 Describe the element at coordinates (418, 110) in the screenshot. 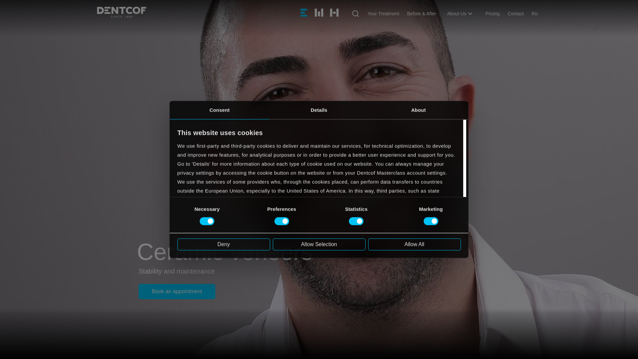

I see `About` at that location.